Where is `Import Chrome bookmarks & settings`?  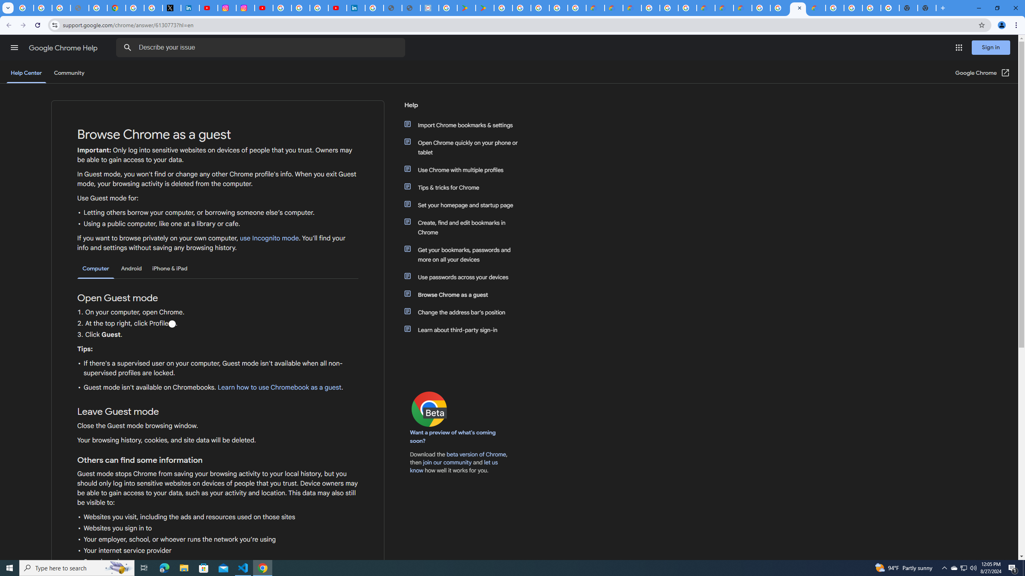 Import Chrome bookmarks & settings is located at coordinates (466, 125).